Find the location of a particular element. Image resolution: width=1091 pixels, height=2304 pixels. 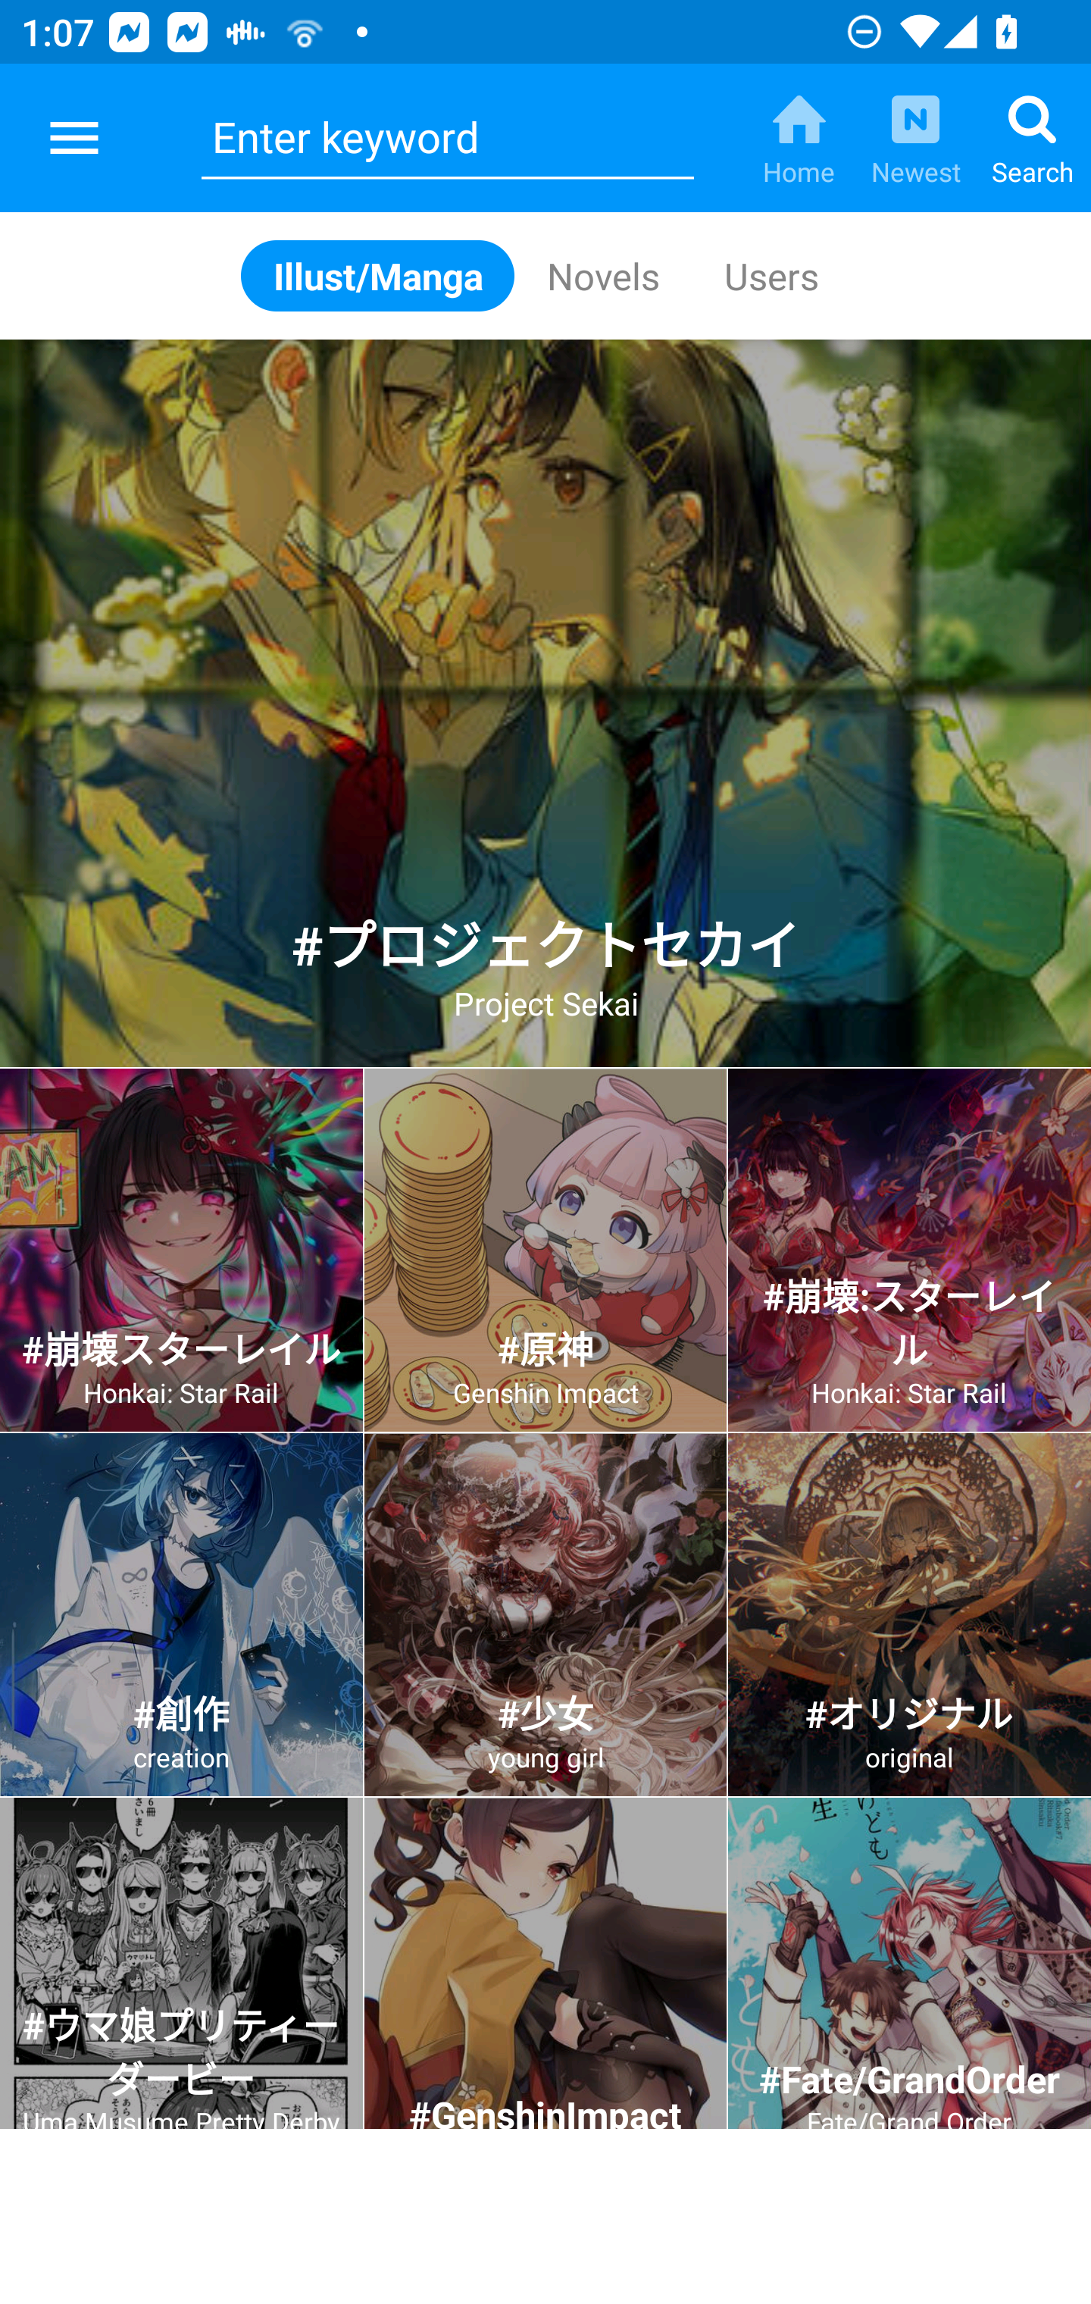

Novels is located at coordinates (603, 274).